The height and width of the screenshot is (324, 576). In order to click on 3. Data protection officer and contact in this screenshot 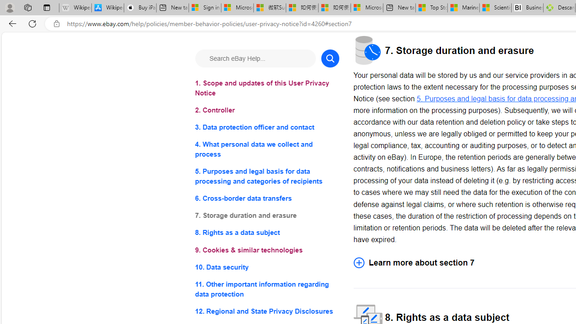, I will do `click(266, 128)`.